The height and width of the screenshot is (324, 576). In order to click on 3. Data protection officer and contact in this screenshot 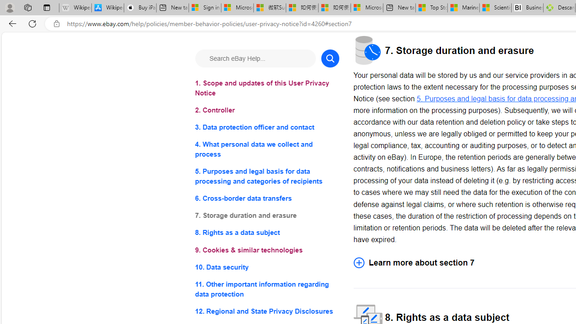, I will do `click(266, 128)`.